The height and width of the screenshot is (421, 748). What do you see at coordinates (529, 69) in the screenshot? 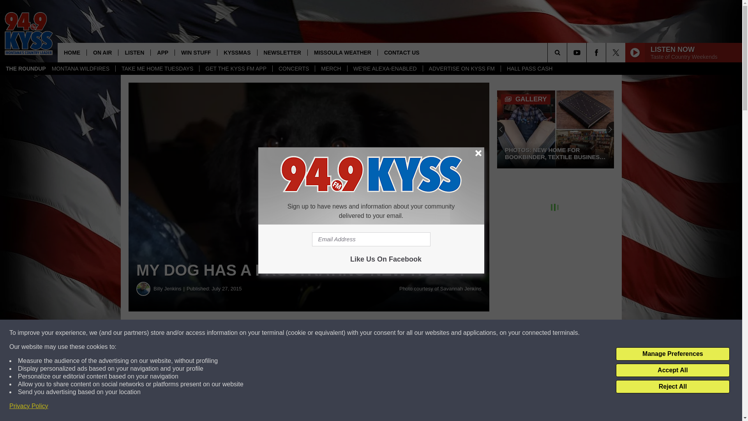
I see `HALL PASS CASH` at bounding box center [529, 69].